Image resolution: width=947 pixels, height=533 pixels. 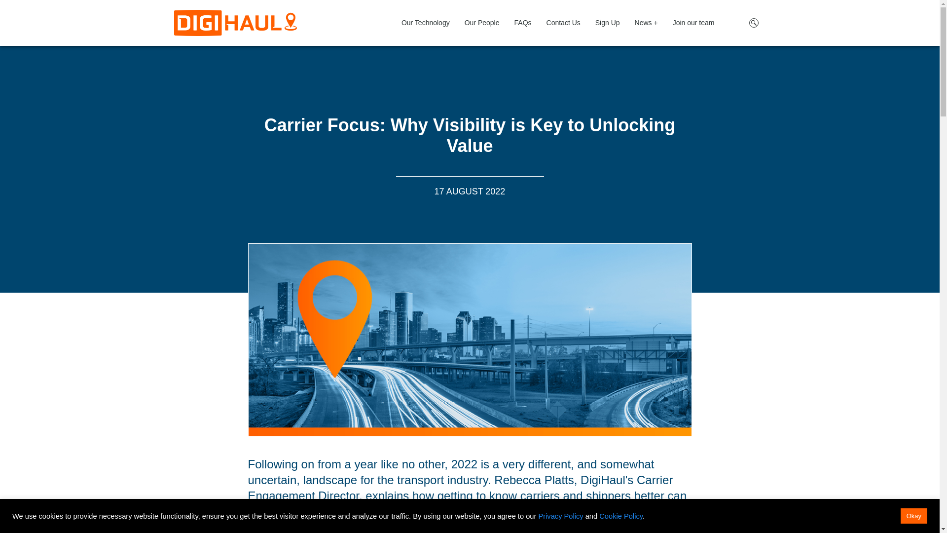 What do you see at coordinates (523, 23) in the screenshot?
I see `FAQs` at bounding box center [523, 23].